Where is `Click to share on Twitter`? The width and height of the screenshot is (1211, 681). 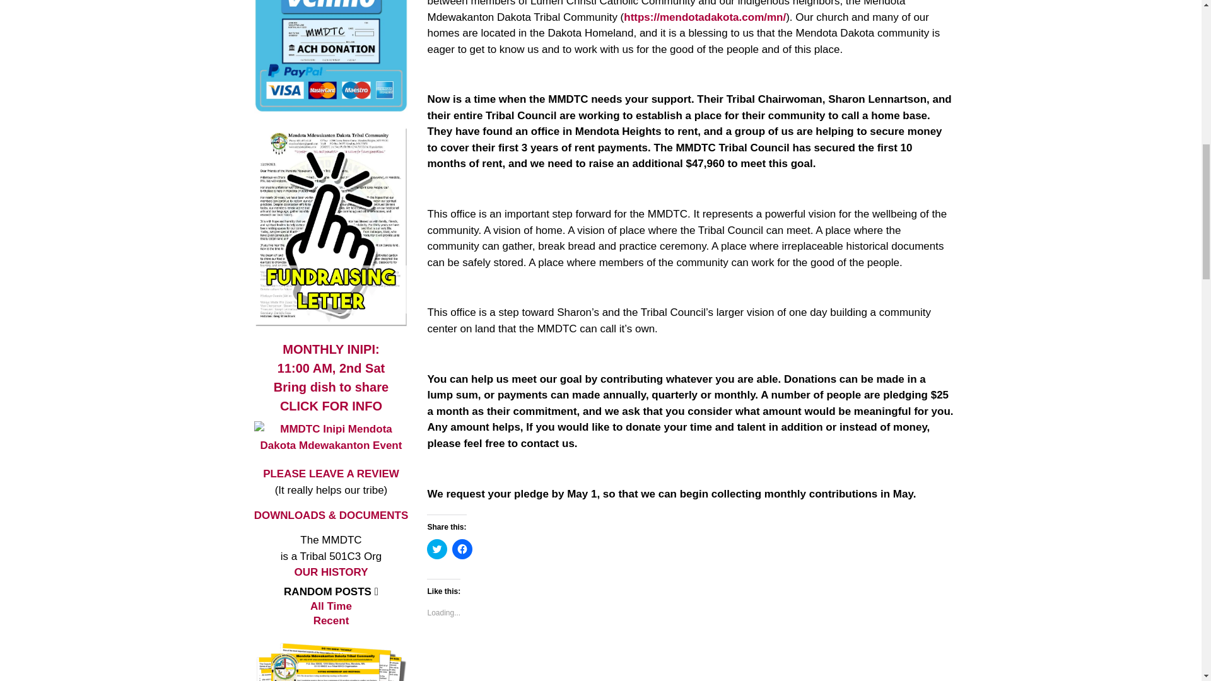 Click to share on Twitter is located at coordinates (462, 549).